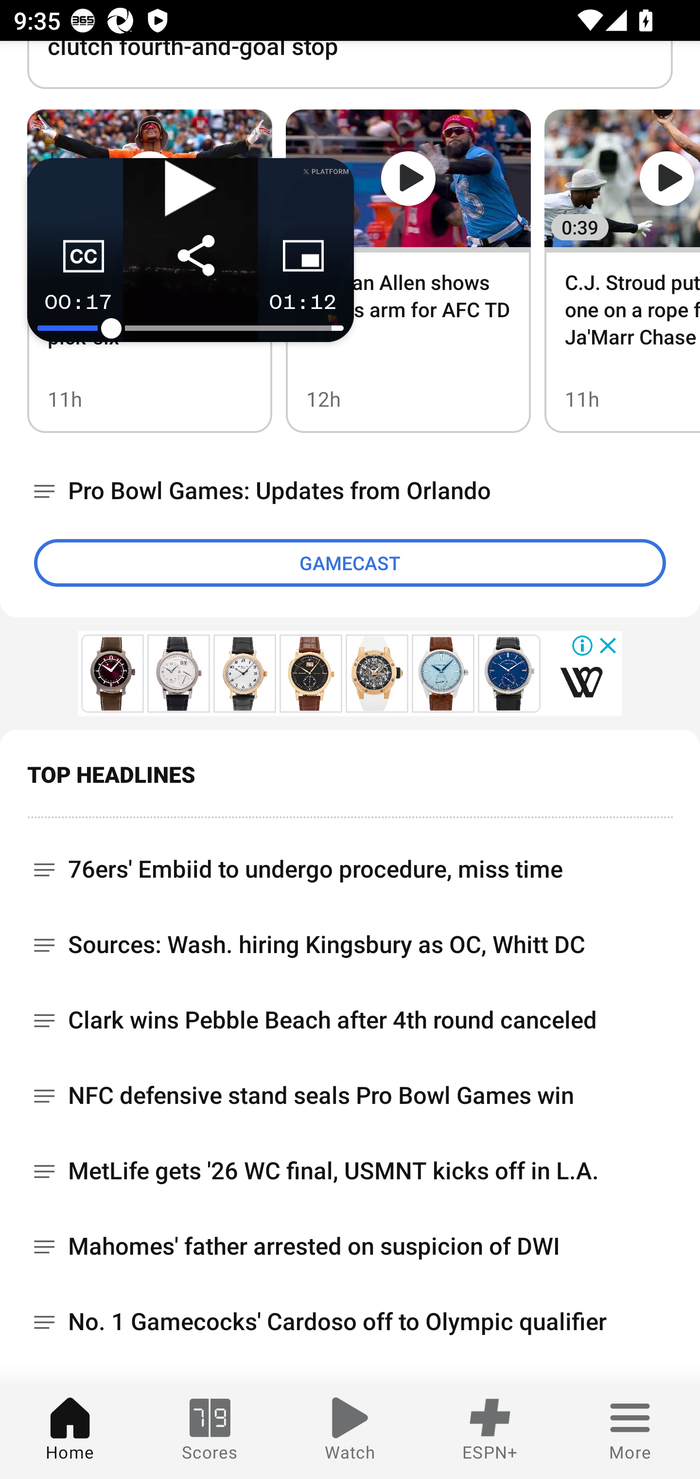  What do you see at coordinates (311, 673) in the screenshot?
I see `4887386` at bounding box center [311, 673].